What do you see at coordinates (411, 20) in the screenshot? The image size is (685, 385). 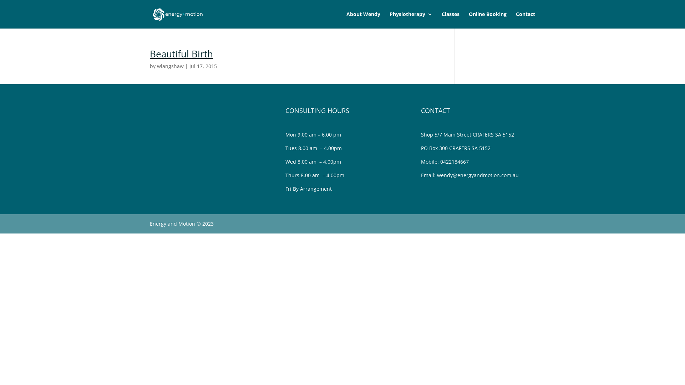 I see `Physiotherapy` at bounding box center [411, 20].